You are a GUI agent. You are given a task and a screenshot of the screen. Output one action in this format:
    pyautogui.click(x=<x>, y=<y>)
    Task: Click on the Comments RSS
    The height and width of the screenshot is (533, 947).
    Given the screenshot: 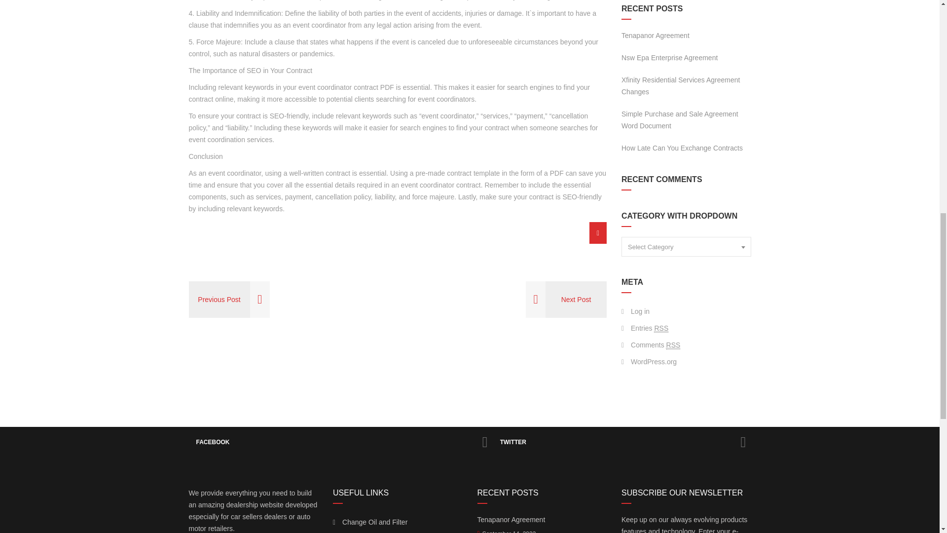 What is the action you would take?
    pyautogui.click(x=655, y=344)
    